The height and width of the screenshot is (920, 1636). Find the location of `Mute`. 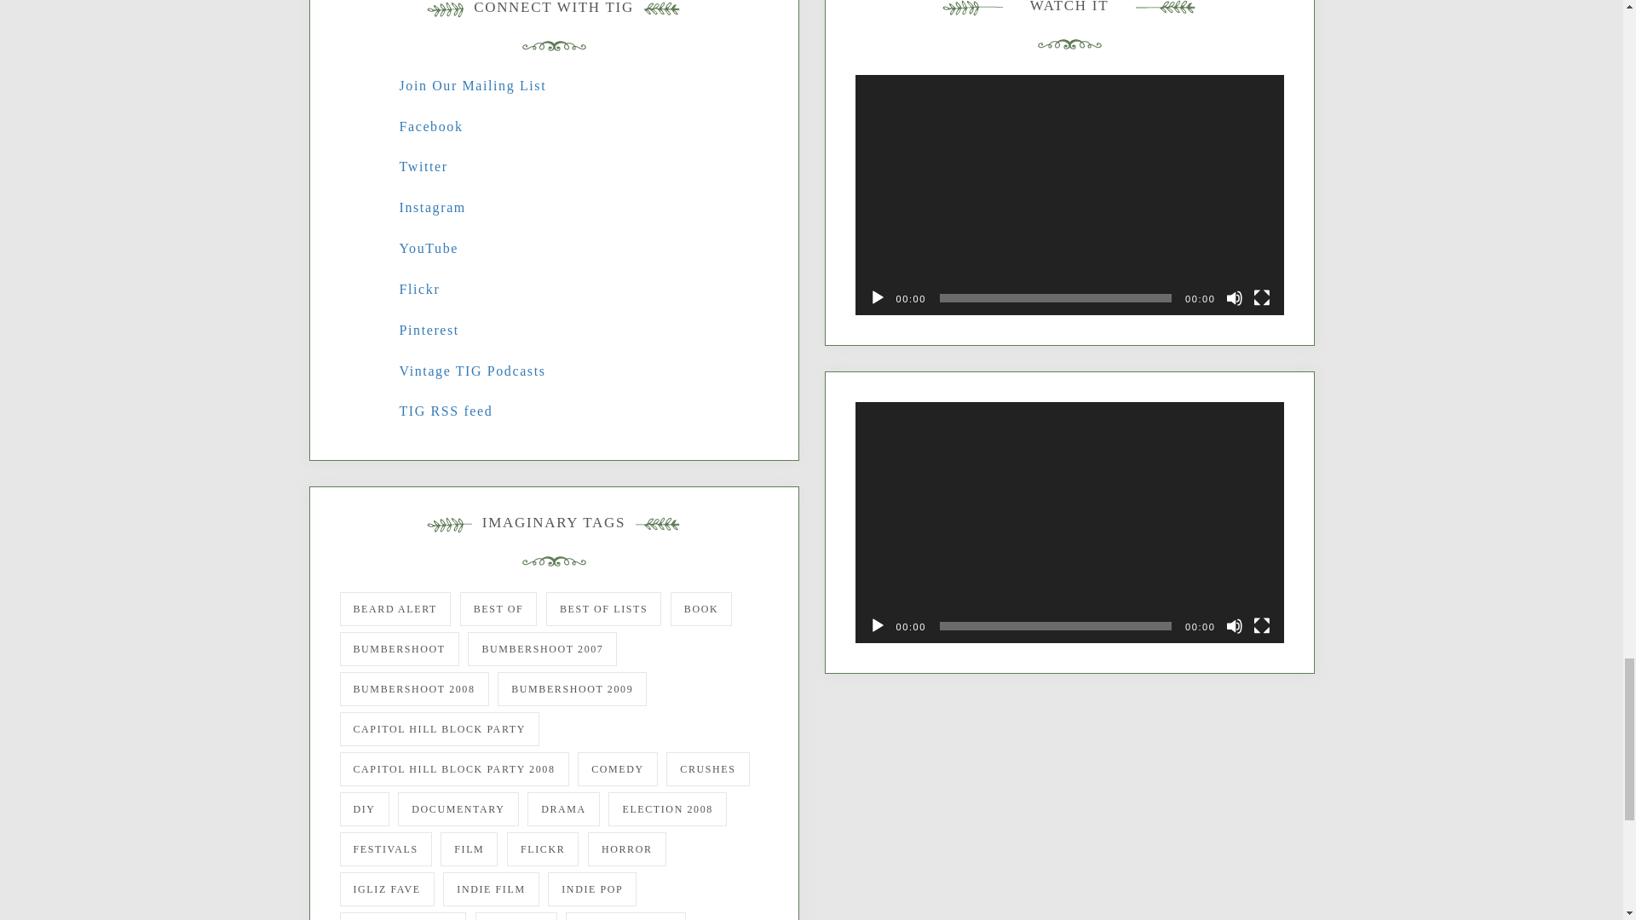

Mute is located at coordinates (1234, 298).